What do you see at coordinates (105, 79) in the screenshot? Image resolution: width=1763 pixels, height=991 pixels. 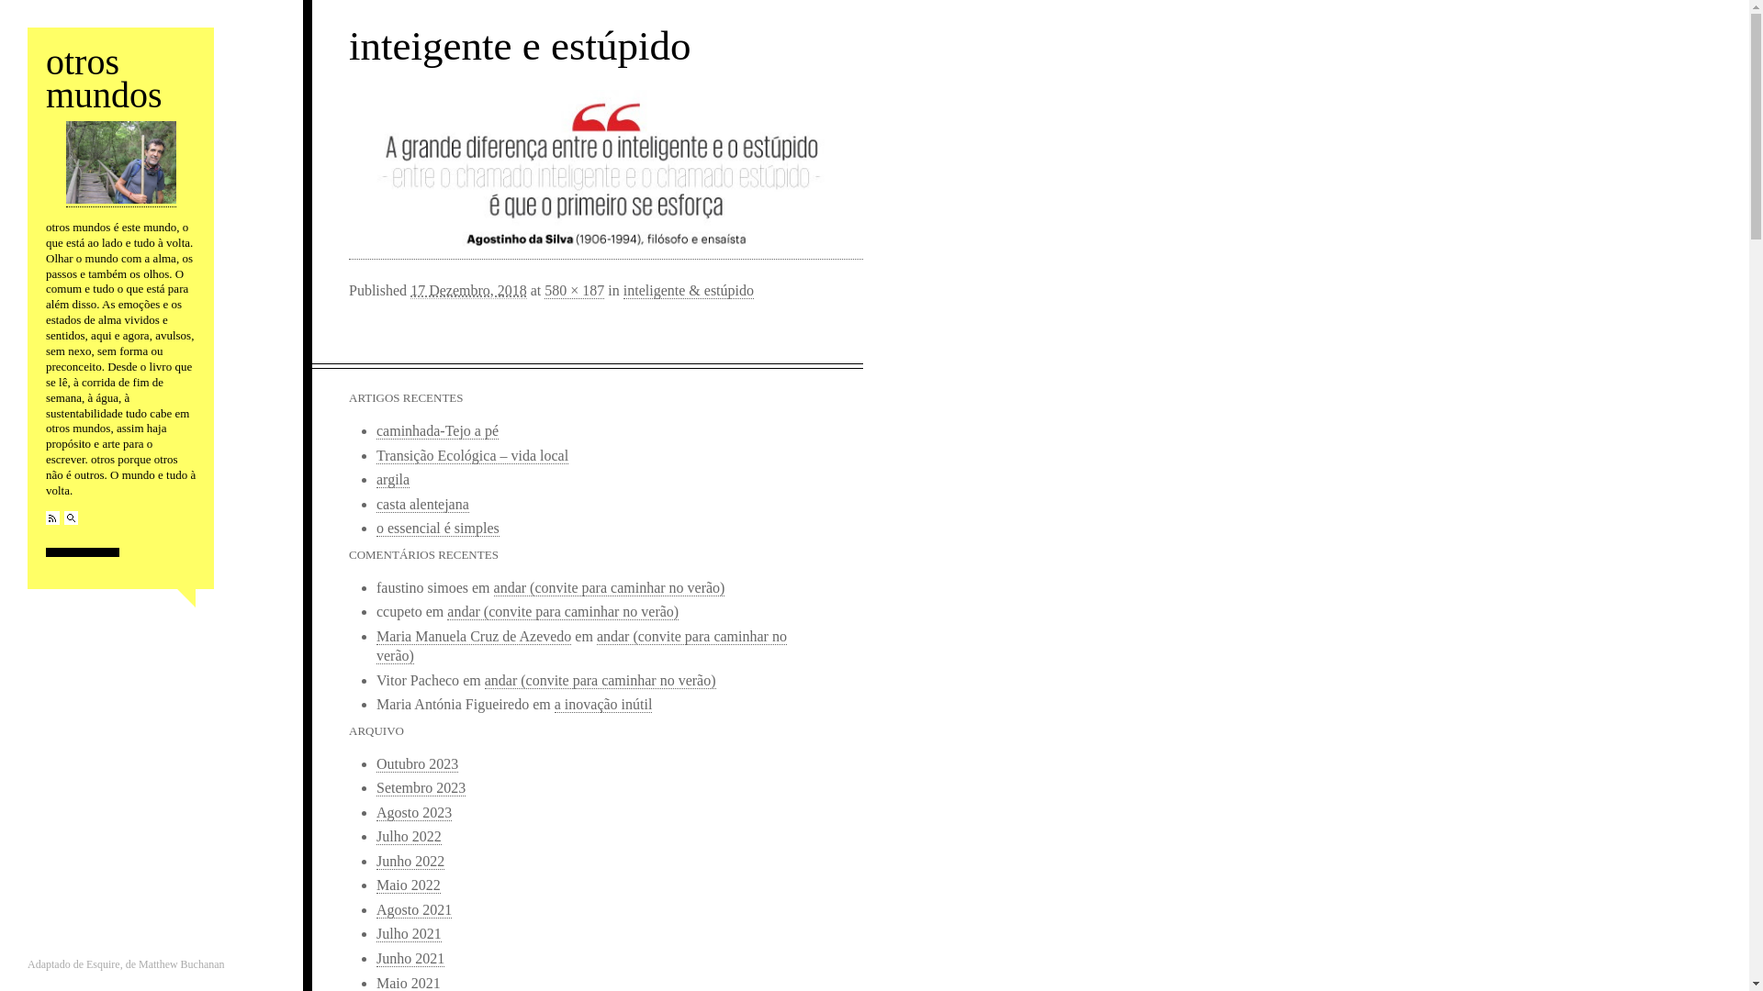 I see `otros mundos` at bounding box center [105, 79].